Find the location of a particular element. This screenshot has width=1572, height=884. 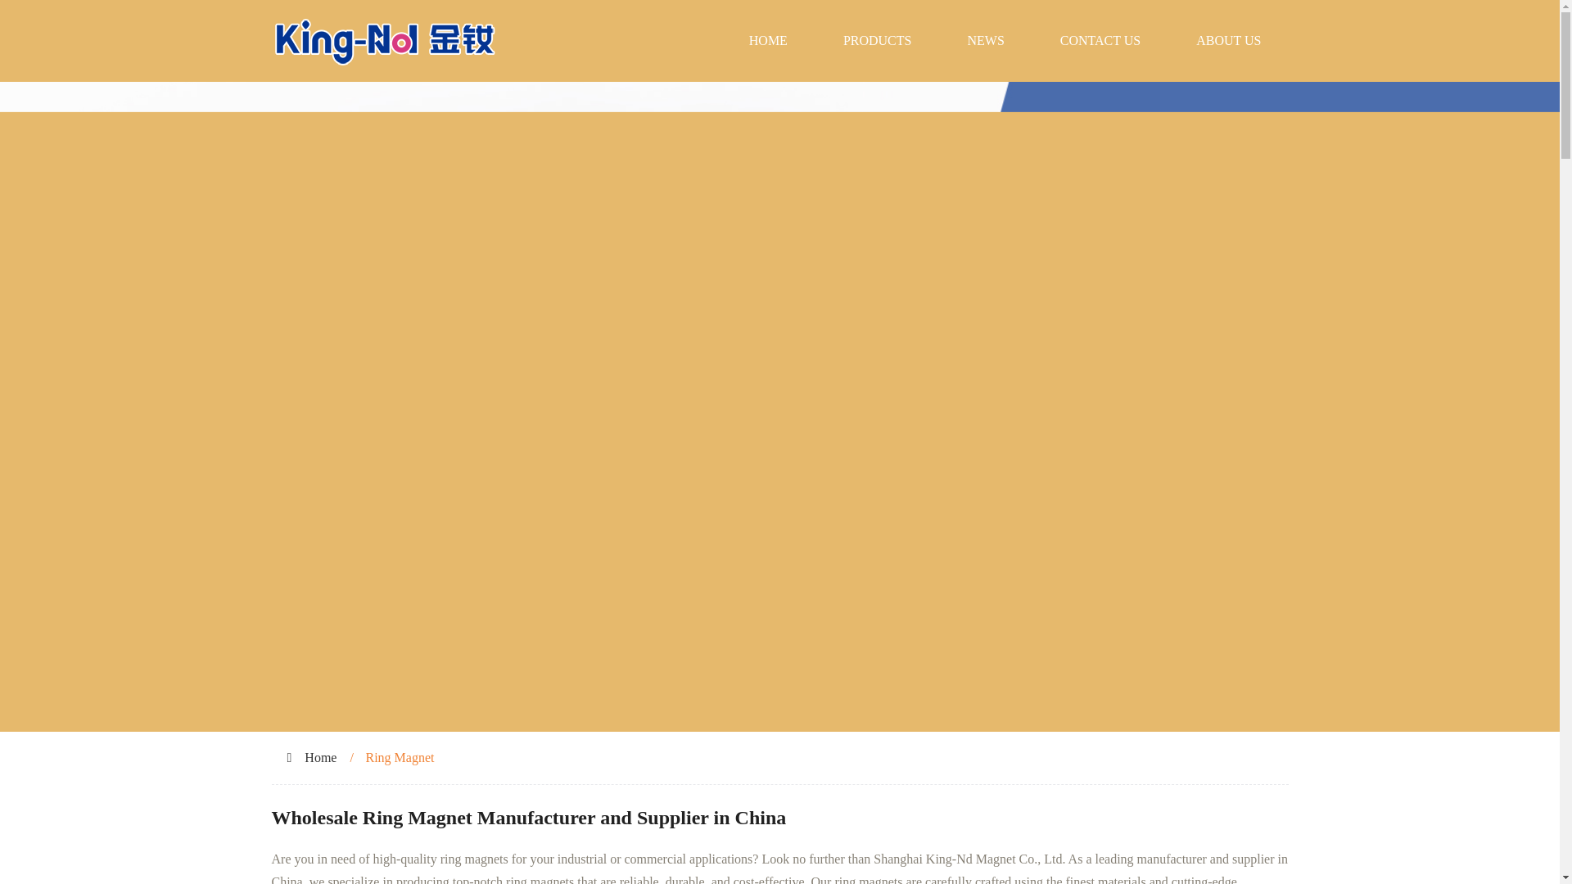

PRODUCTS is located at coordinates (878, 41).